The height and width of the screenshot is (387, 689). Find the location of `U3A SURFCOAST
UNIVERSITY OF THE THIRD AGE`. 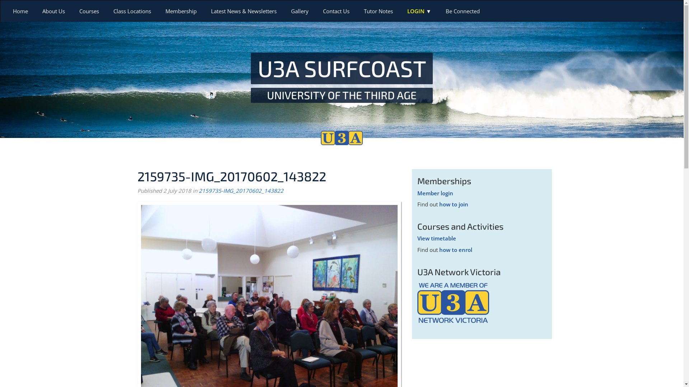

U3A SURFCOAST
UNIVERSITY OF THE THIRD AGE is located at coordinates (342, 77).